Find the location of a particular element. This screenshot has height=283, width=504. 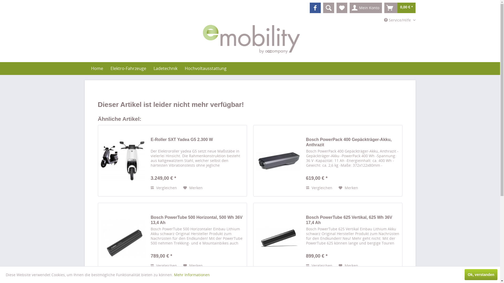

Home is located at coordinates (97, 68).